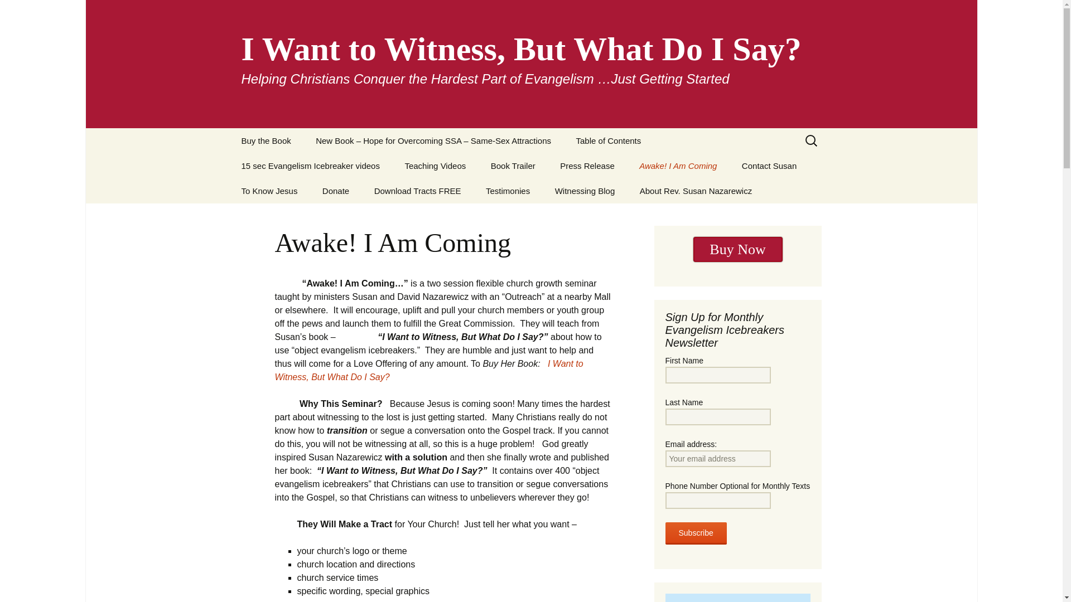 The width and height of the screenshot is (1071, 602). What do you see at coordinates (428, 370) in the screenshot?
I see `I Want to Witness, But What Do I Say?` at bounding box center [428, 370].